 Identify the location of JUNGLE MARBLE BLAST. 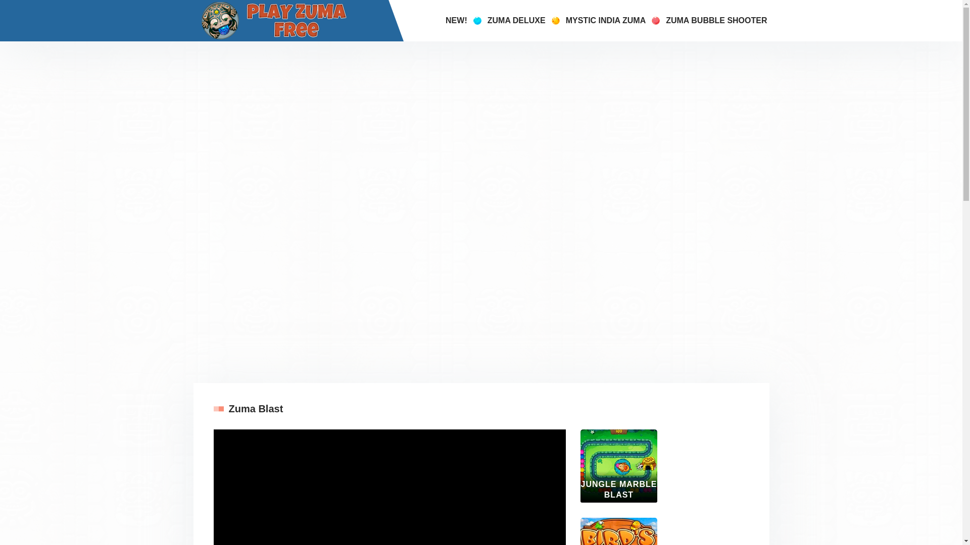
(618, 466).